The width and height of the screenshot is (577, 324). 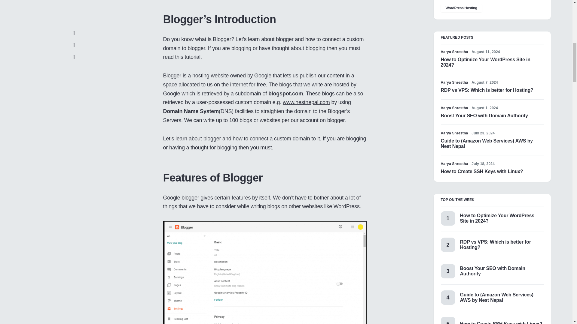 What do you see at coordinates (454, 82) in the screenshot?
I see `View all posts by Aarya Shrestha` at bounding box center [454, 82].